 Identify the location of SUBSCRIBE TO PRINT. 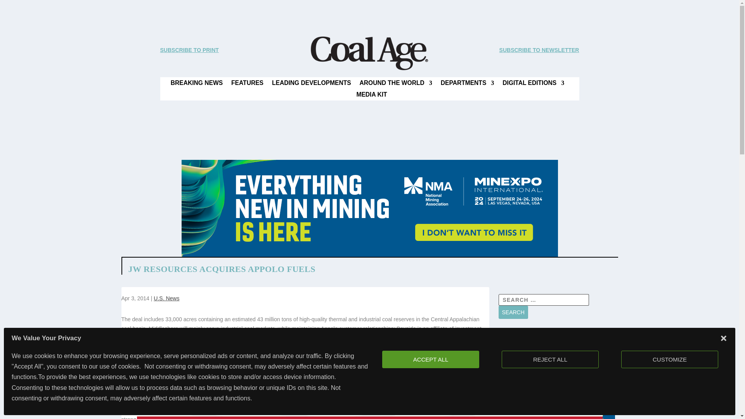
(189, 50).